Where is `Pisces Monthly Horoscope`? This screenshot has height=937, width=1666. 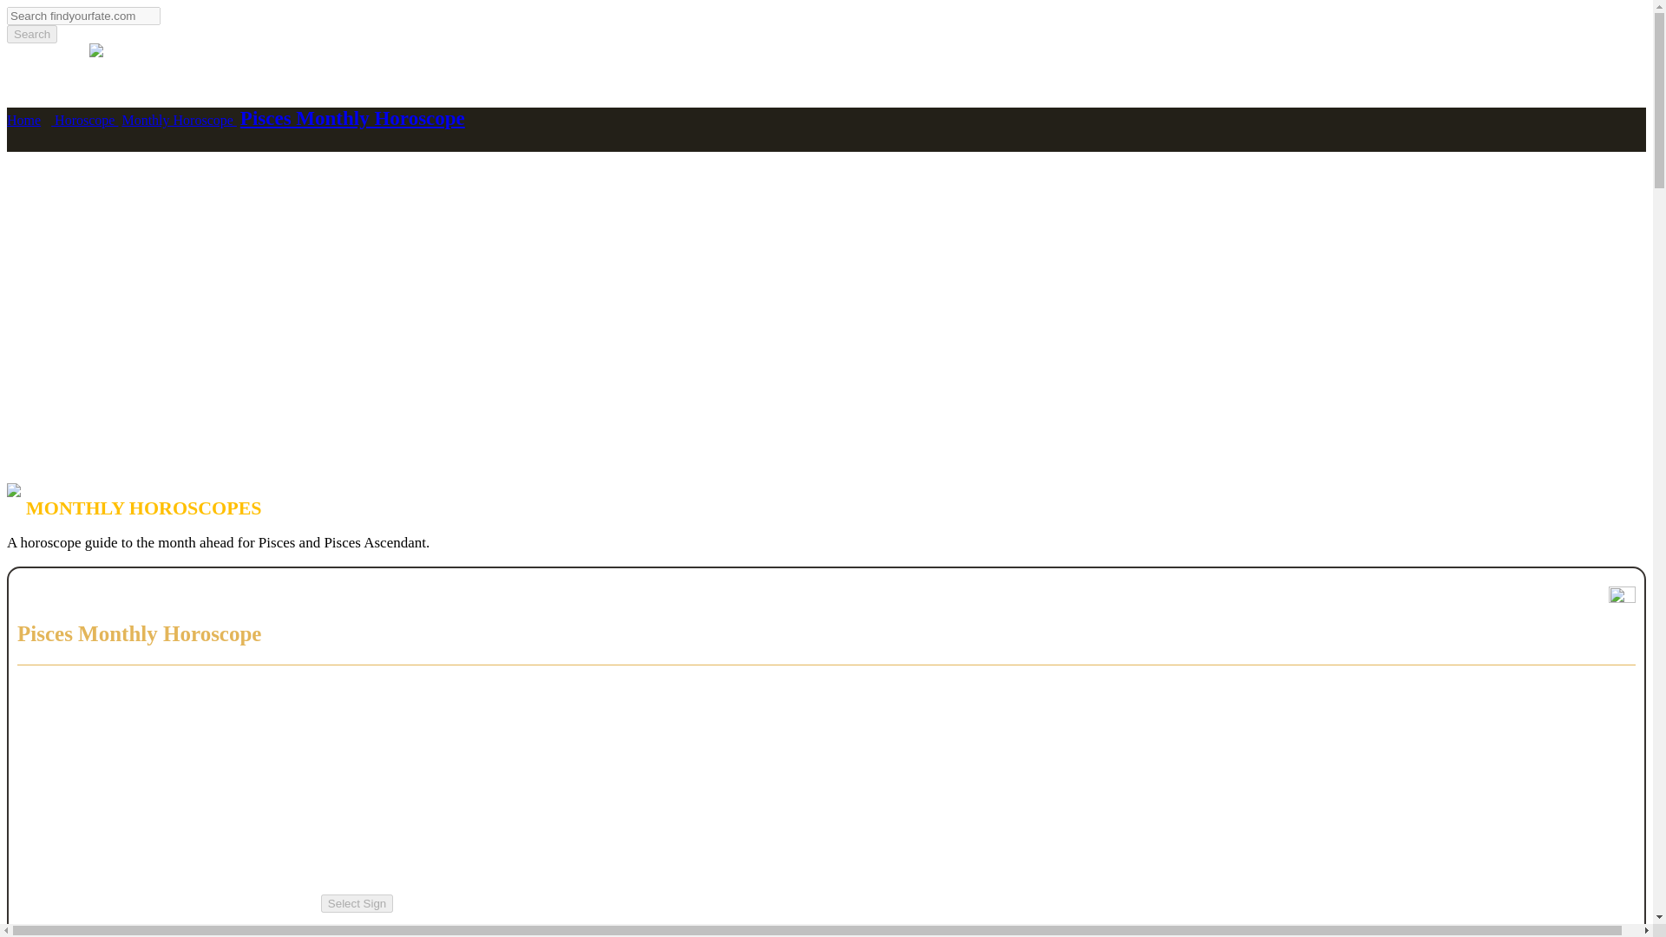
Pisces Monthly Horoscope is located at coordinates (352, 118).